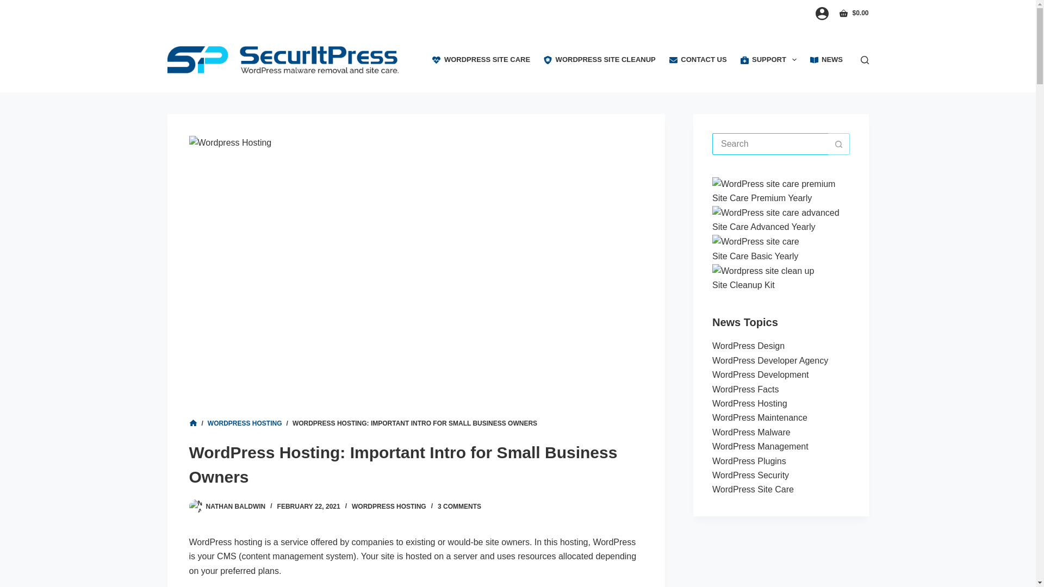 The width and height of the screenshot is (1044, 587). Describe the element at coordinates (698, 59) in the screenshot. I see `CONTACT US` at that location.